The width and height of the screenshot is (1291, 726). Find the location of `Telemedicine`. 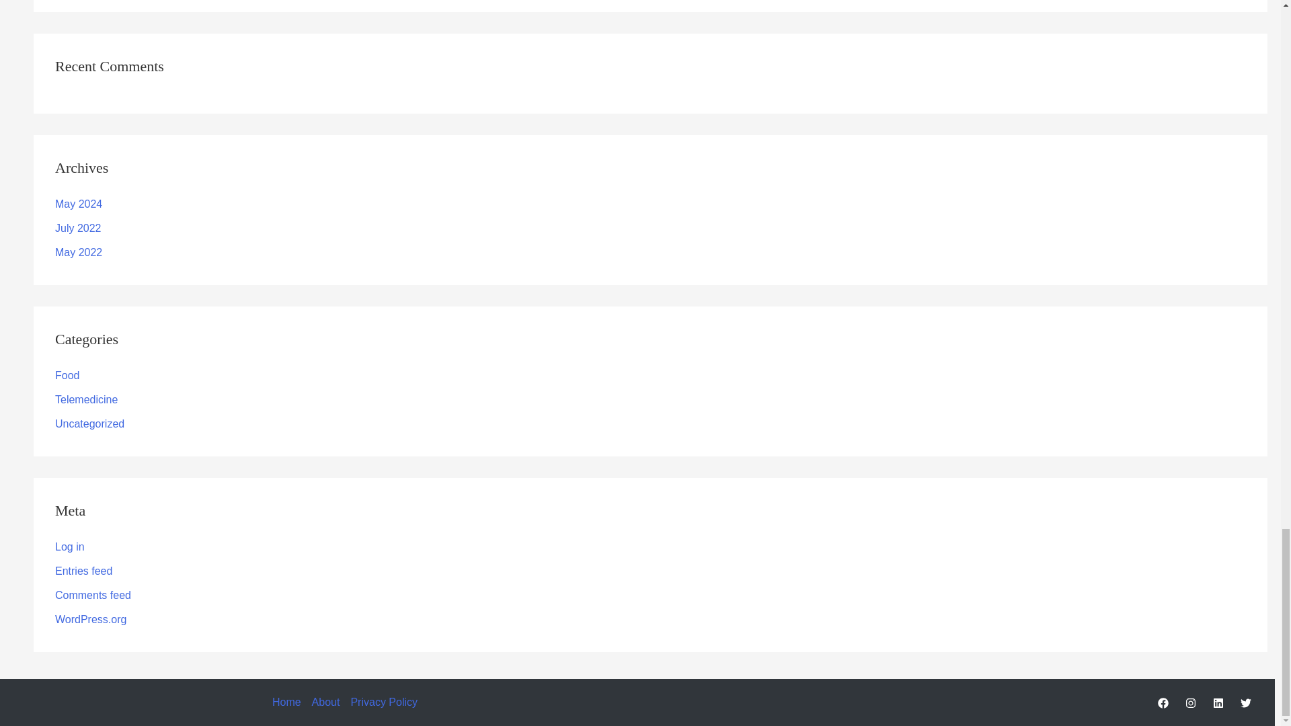

Telemedicine is located at coordinates (86, 399).